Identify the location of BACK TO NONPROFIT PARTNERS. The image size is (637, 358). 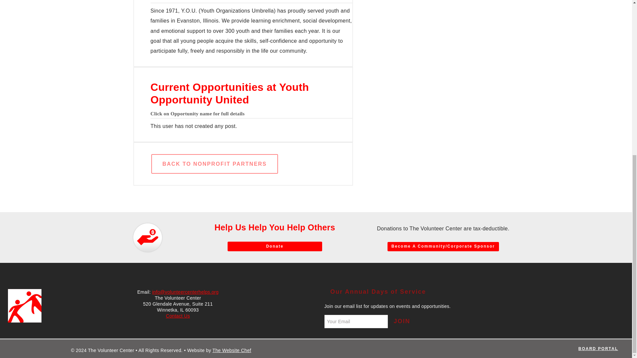
(214, 164).